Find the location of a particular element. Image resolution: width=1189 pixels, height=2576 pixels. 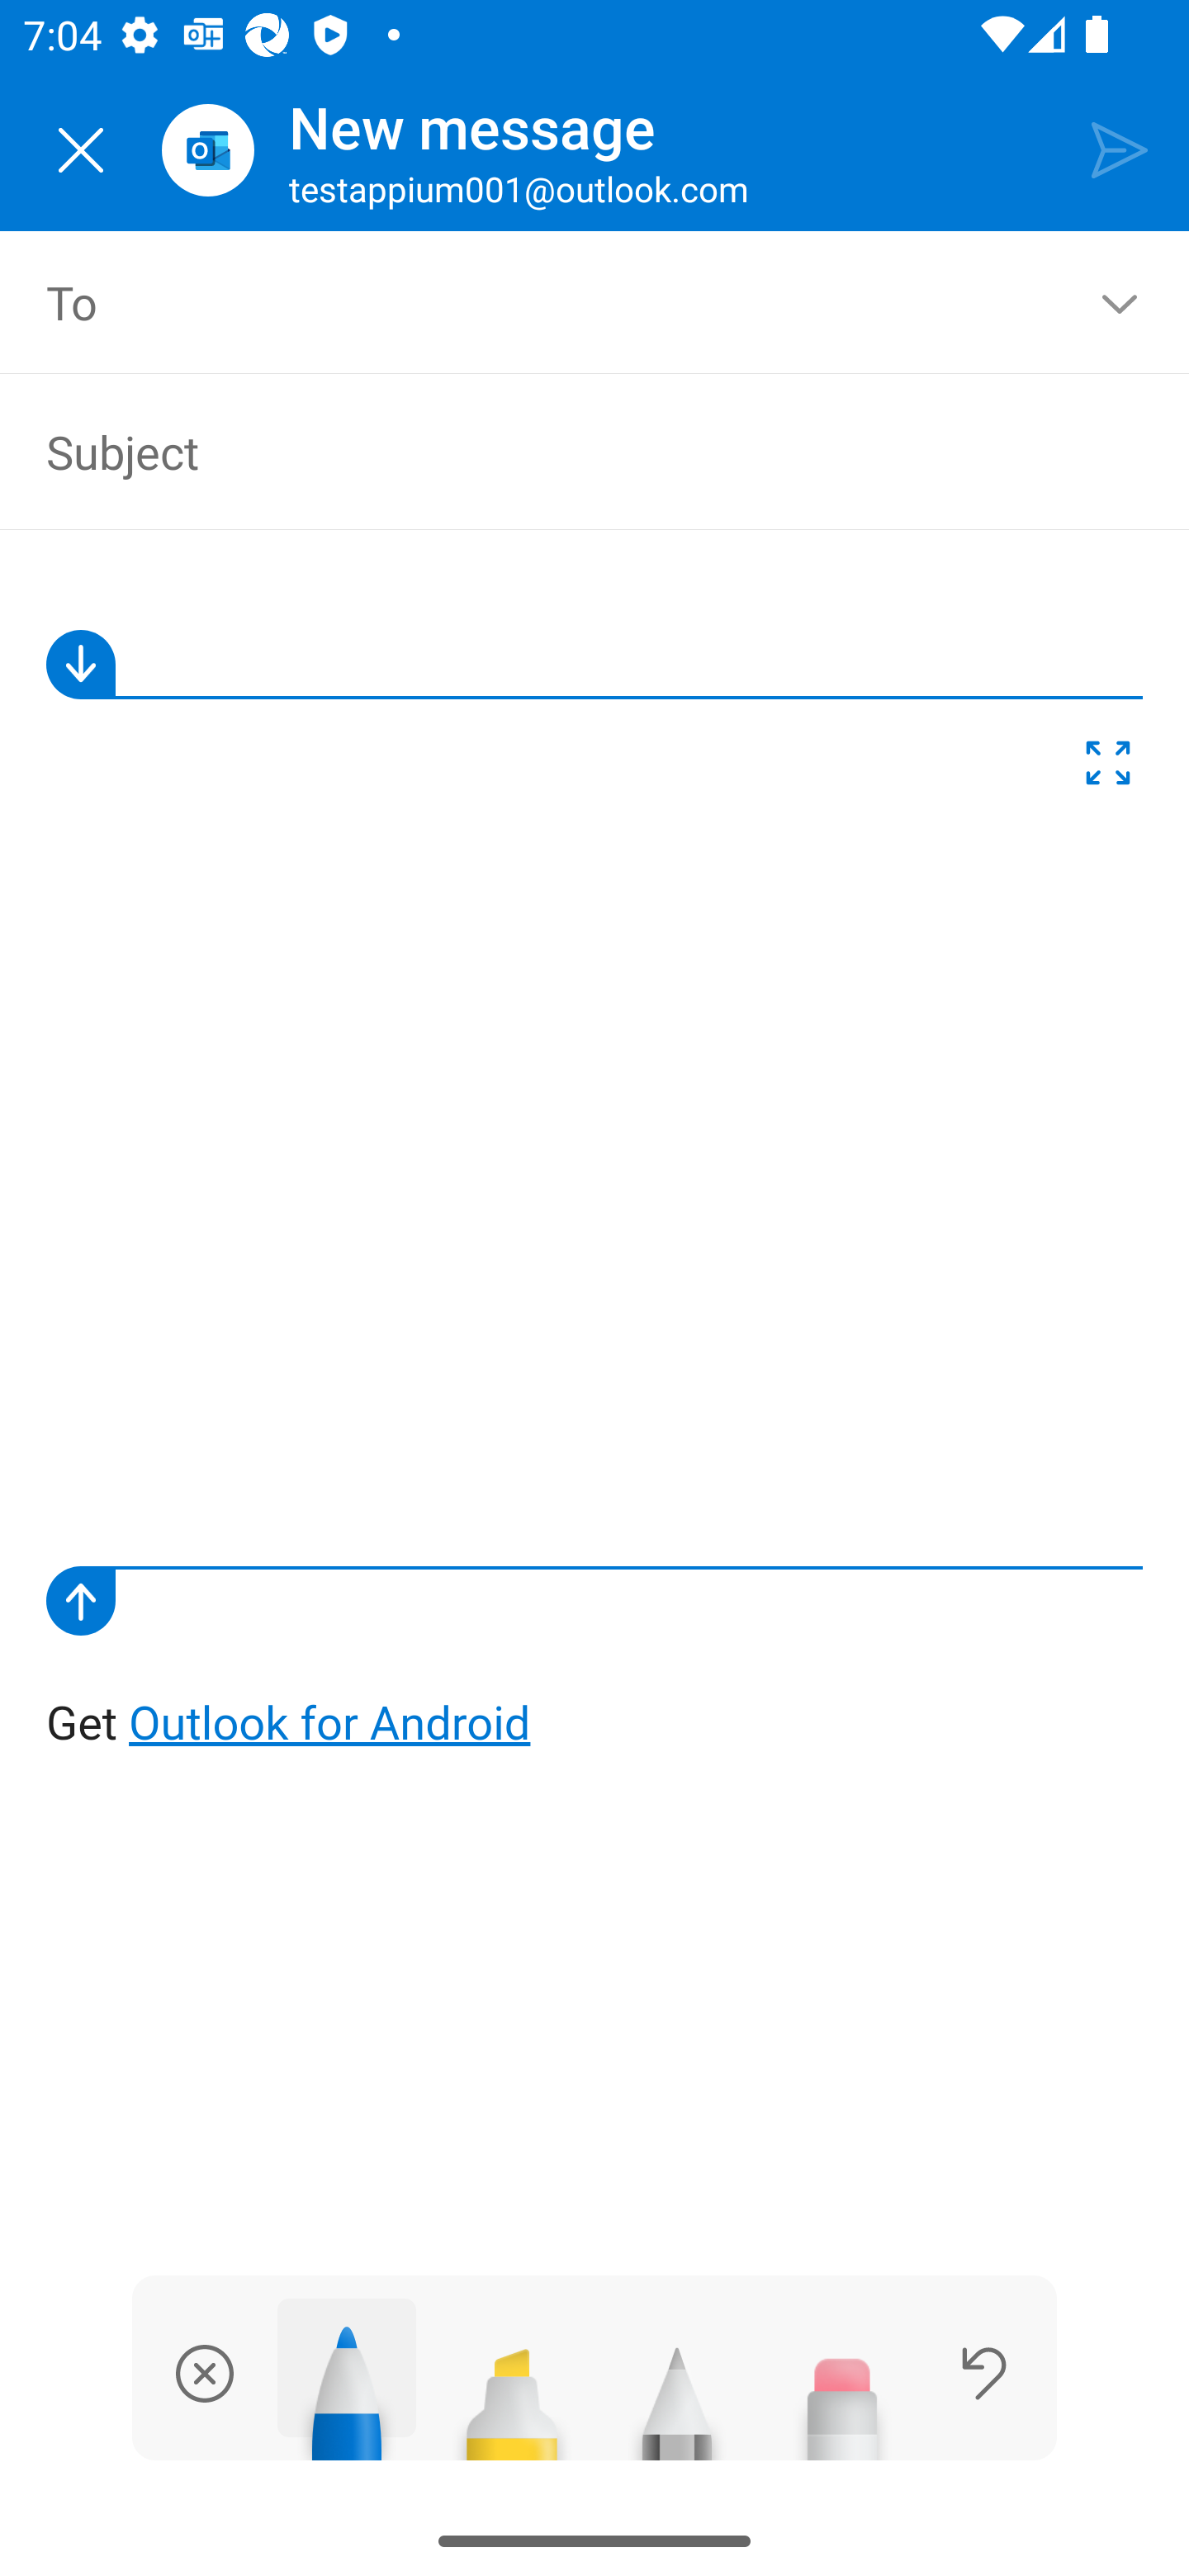

Highlighter tool is located at coordinates (512, 2391).